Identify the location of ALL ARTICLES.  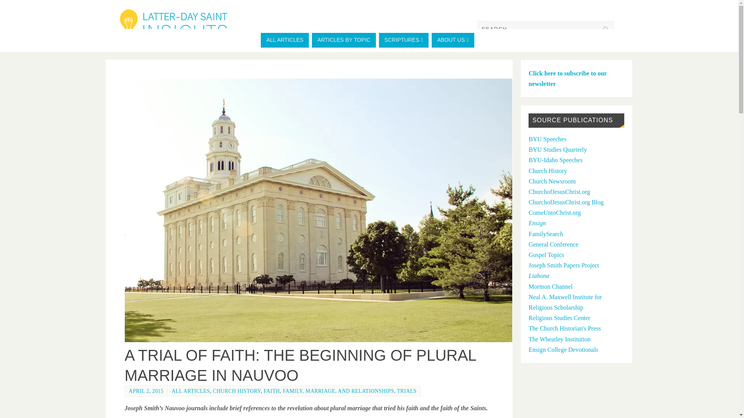
(284, 40).